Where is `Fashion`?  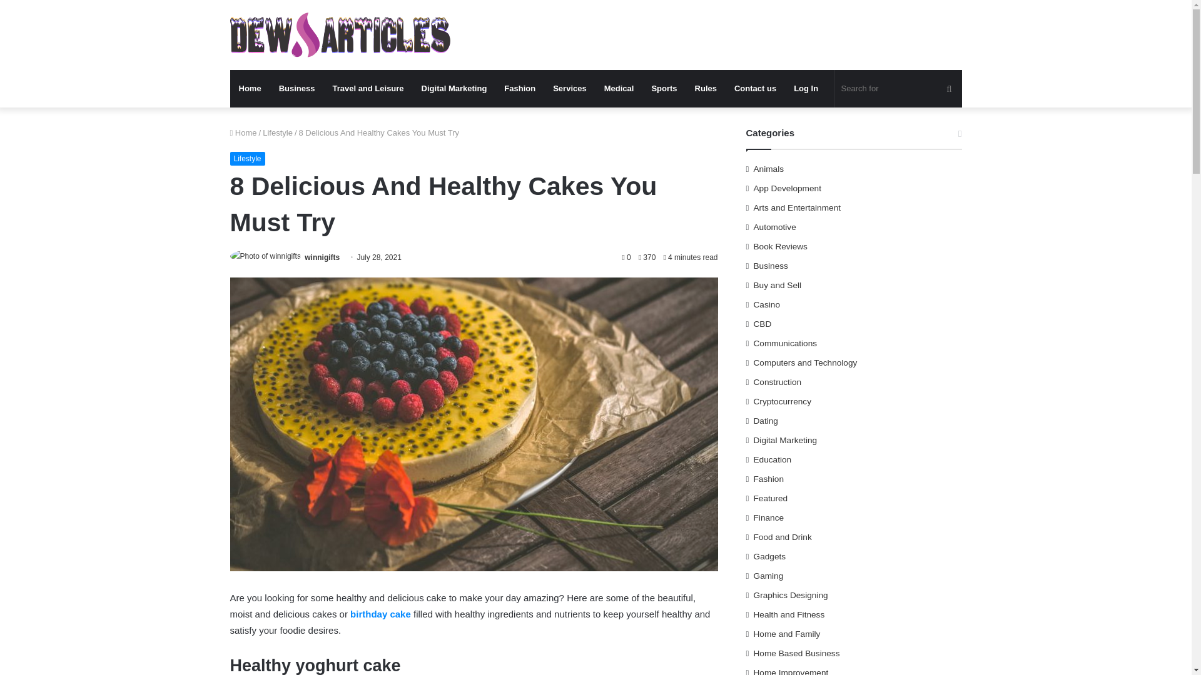 Fashion is located at coordinates (519, 89).